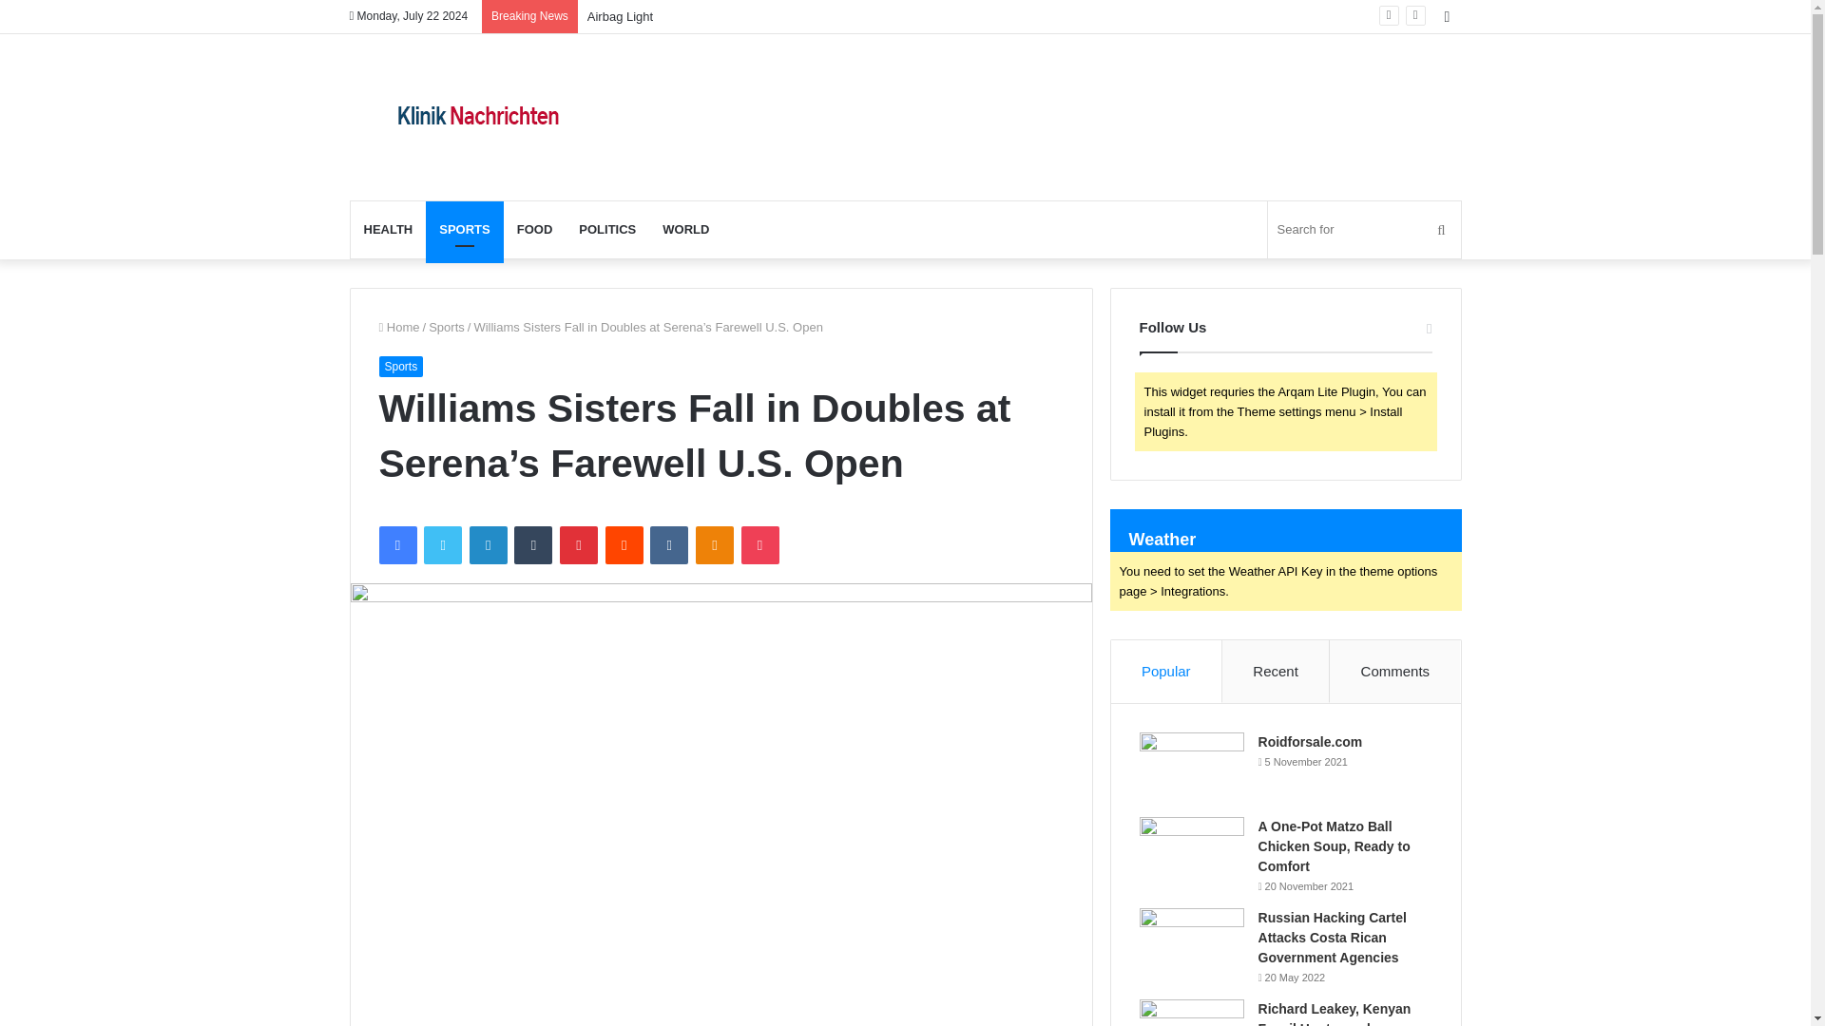 This screenshot has width=1825, height=1026. Describe the element at coordinates (534, 230) in the screenshot. I see `FOOD` at that location.